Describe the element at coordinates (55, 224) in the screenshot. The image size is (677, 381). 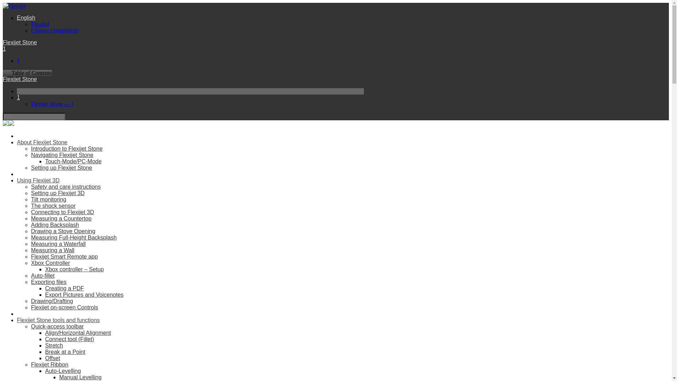
I see `Adding Backsplash` at that location.